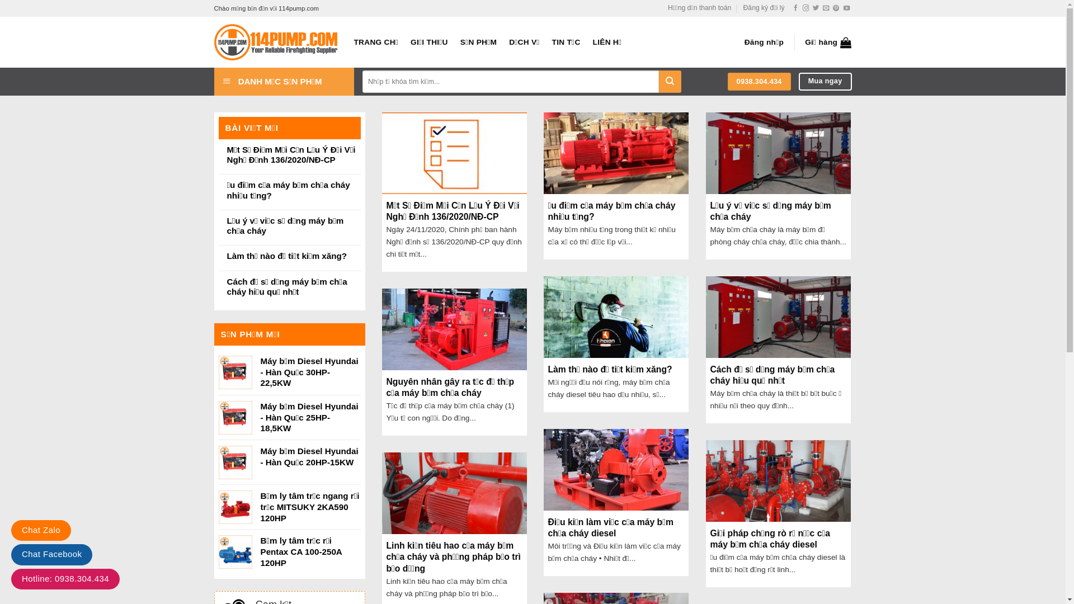 This screenshot has width=1074, height=604. Describe the element at coordinates (51, 554) in the screenshot. I see `Chat Facebook` at that location.